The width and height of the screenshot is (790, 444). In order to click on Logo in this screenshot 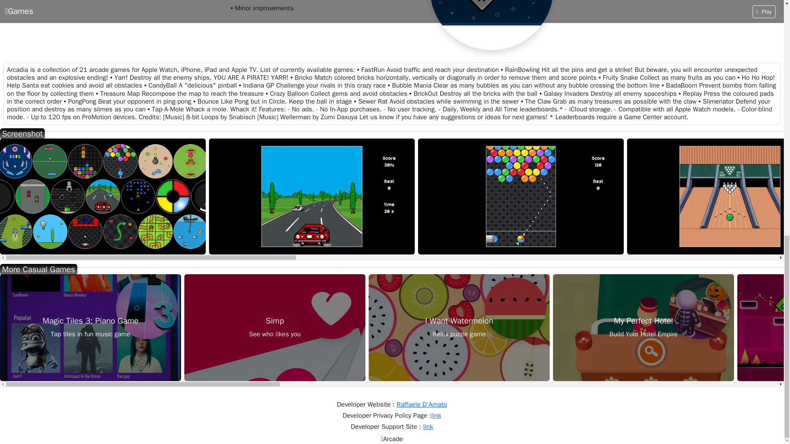, I will do `click(274, 327)`.